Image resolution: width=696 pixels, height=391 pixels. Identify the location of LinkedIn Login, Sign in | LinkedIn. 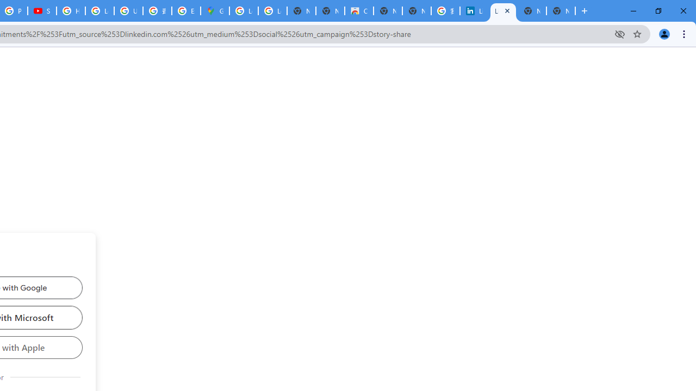
(474, 11).